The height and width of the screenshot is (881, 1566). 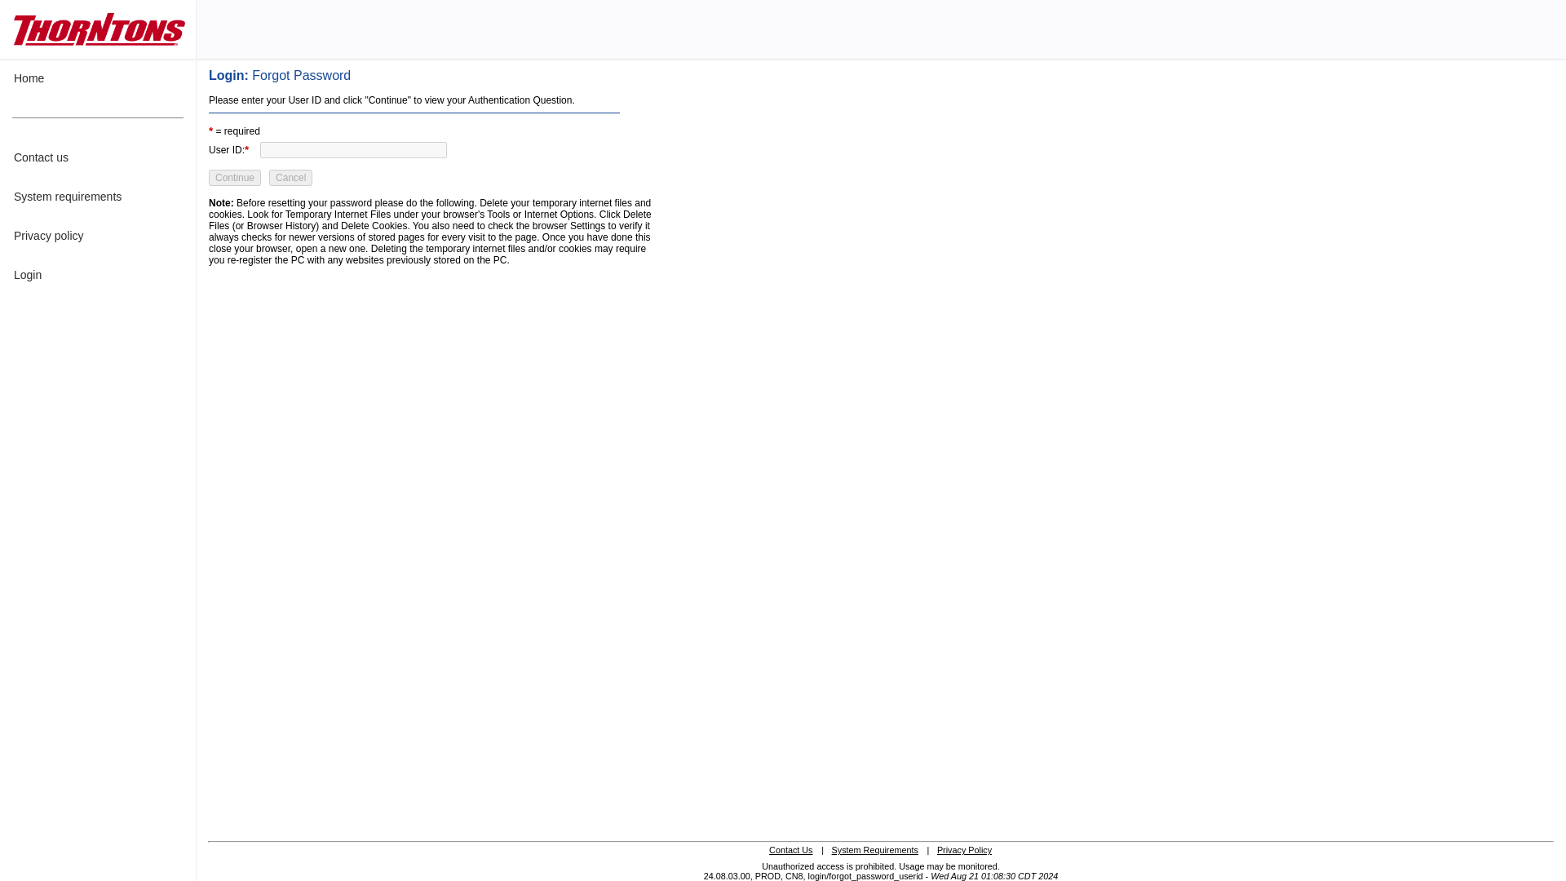 What do you see at coordinates (98, 196) in the screenshot?
I see `System requirements` at bounding box center [98, 196].